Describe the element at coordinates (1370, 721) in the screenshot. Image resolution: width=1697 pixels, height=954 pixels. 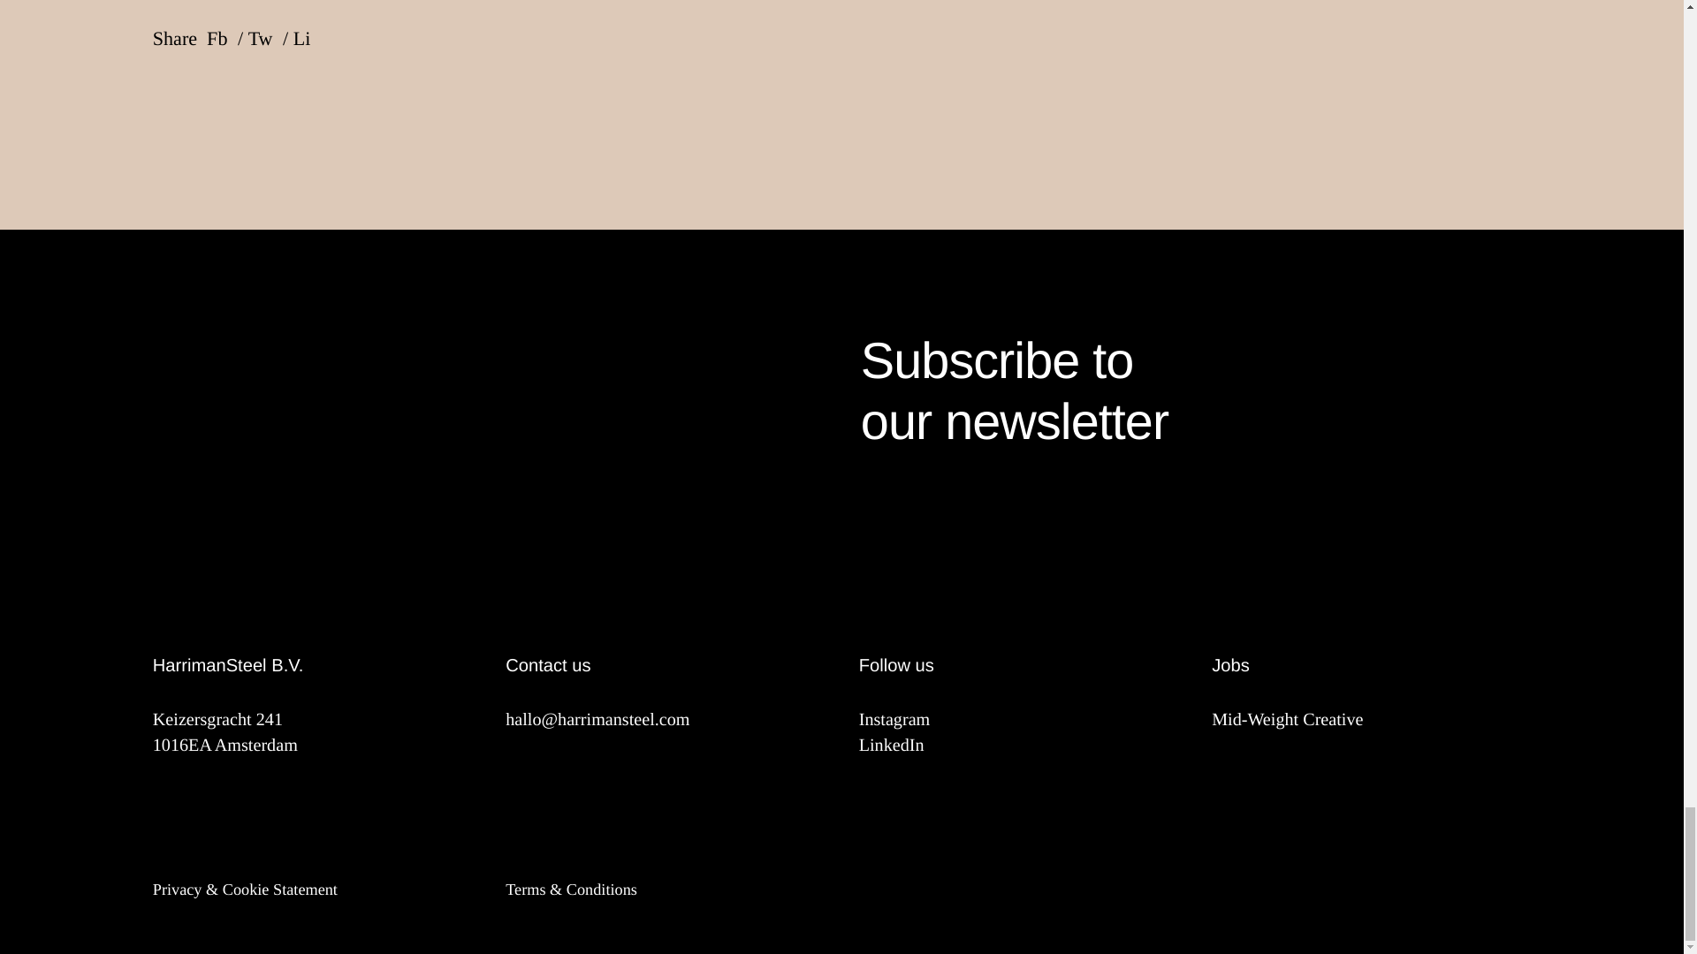
I see `Fb` at that location.